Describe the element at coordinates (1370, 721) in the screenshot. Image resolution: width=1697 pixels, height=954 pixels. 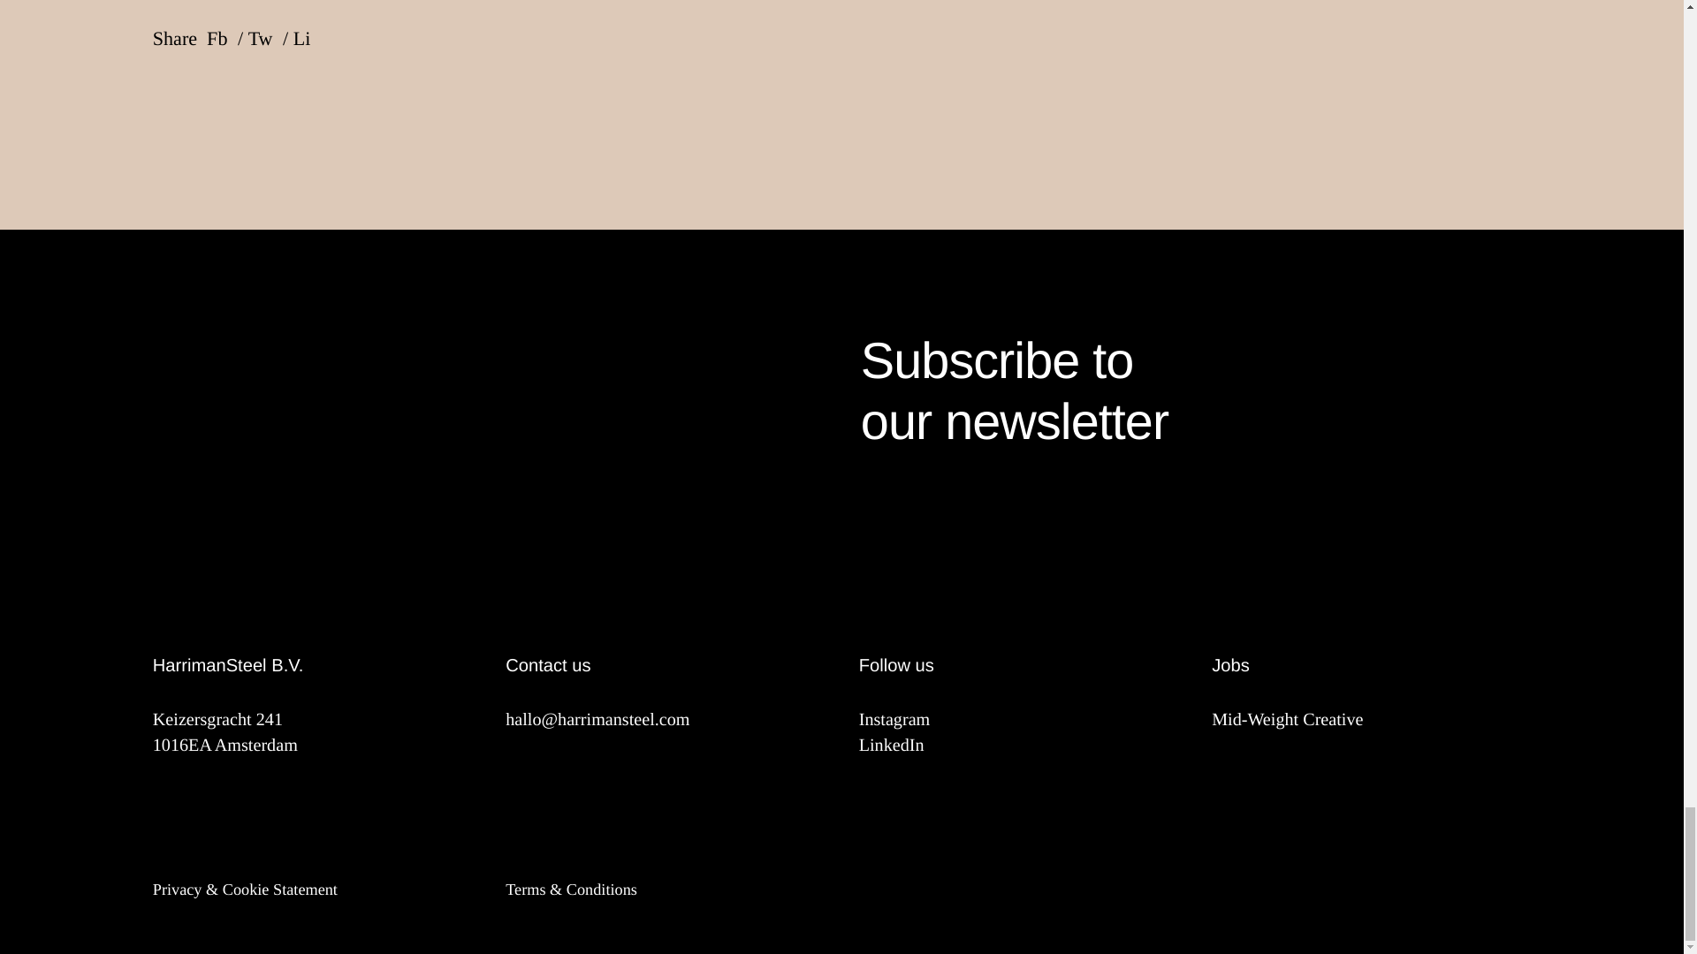
I see `Fb` at that location.